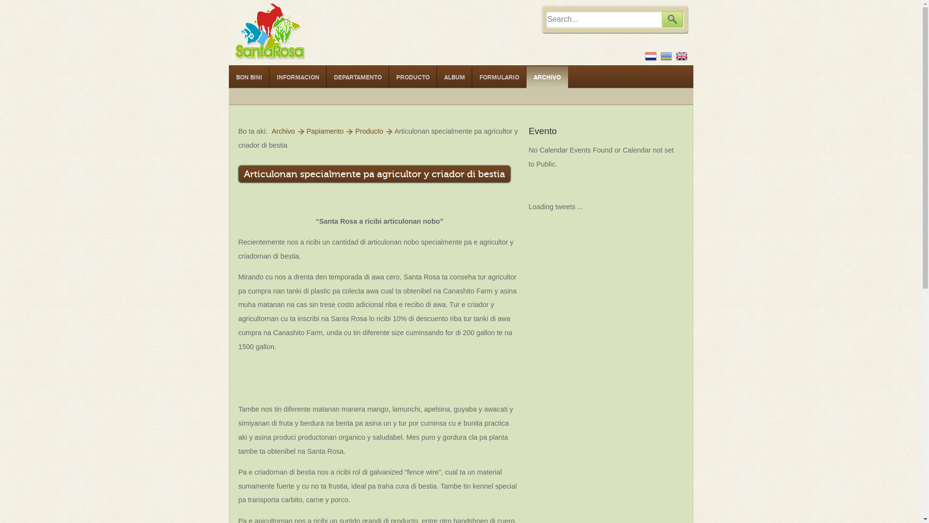 The image size is (929, 523). Describe the element at coordinates (666, 56) in the screenshot. I see `Papiamento` at that location.